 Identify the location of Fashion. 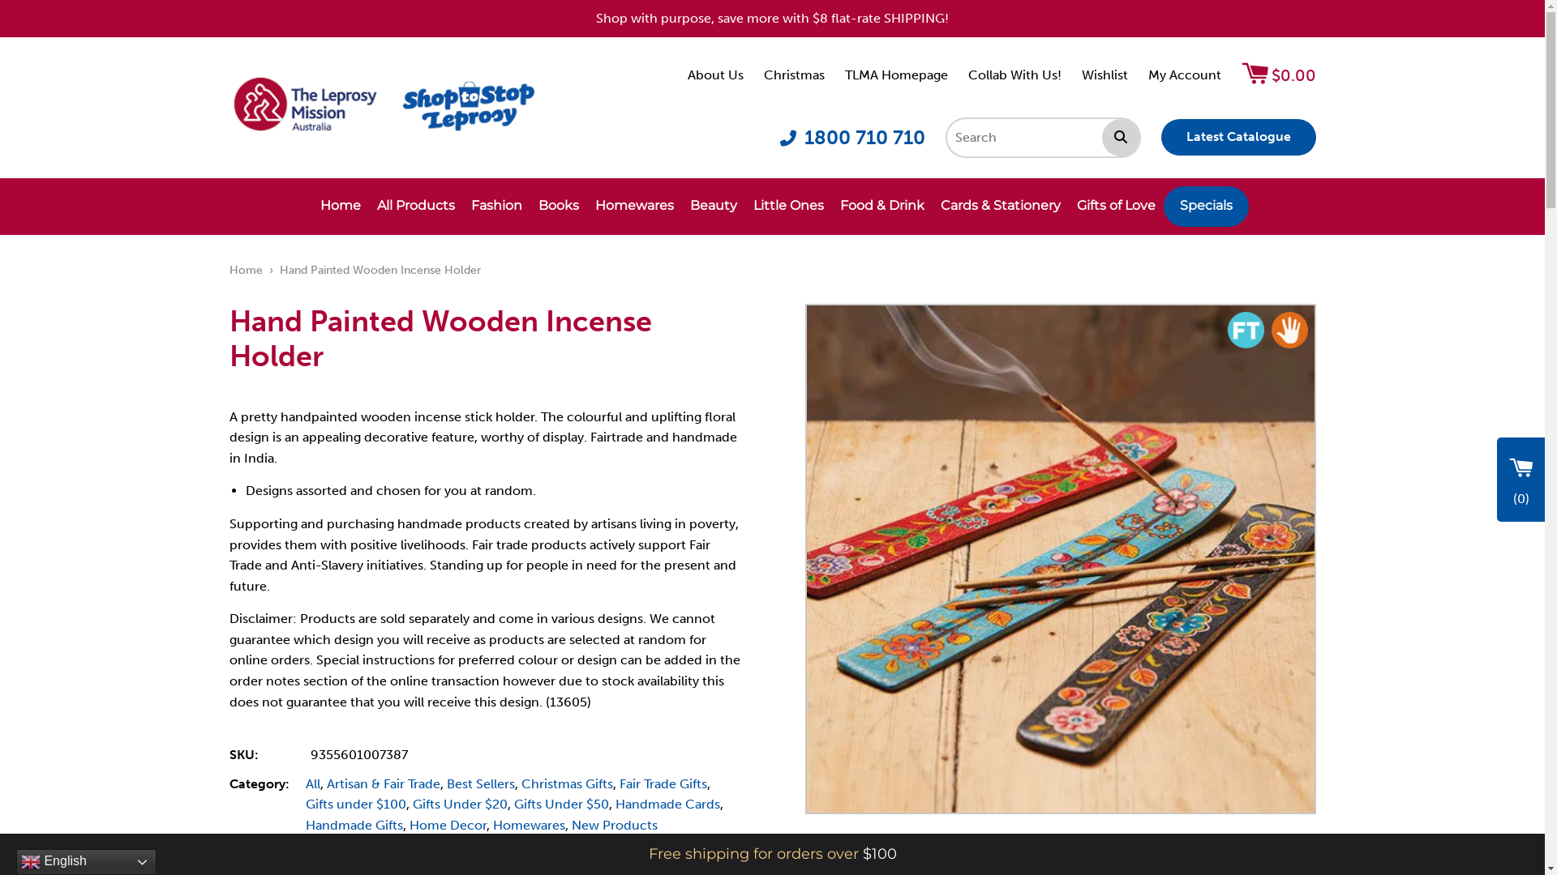
(496, 207).